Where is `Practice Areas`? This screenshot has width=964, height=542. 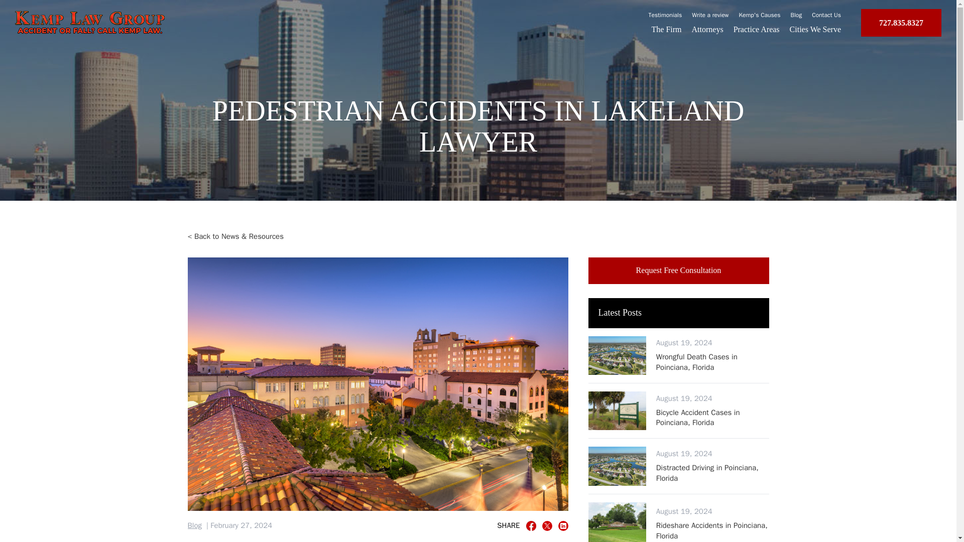 Practice Areas is located at coordinates (757, 29).